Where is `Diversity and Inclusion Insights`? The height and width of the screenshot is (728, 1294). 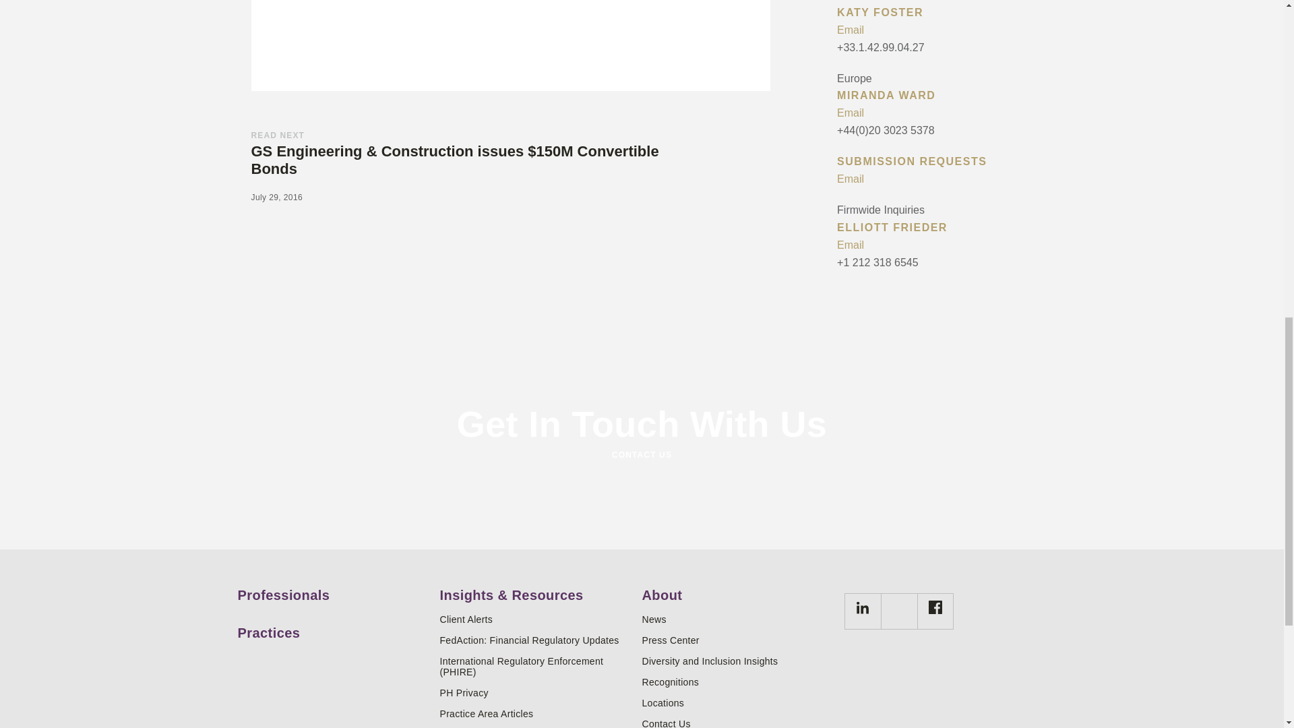
Diversity and Inclusion Insights is located at coordinates (737, 661).